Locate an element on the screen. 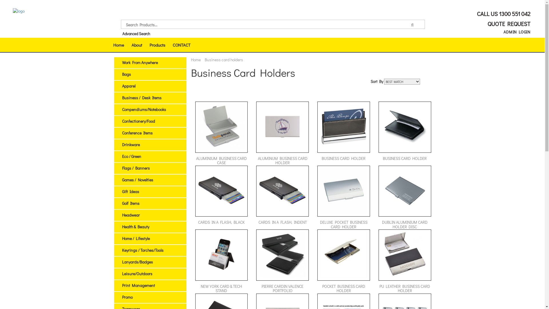 Image resolution: width=549 pixels, height=309 pixels. Health & Beauty is located at coordinates (136, 227).